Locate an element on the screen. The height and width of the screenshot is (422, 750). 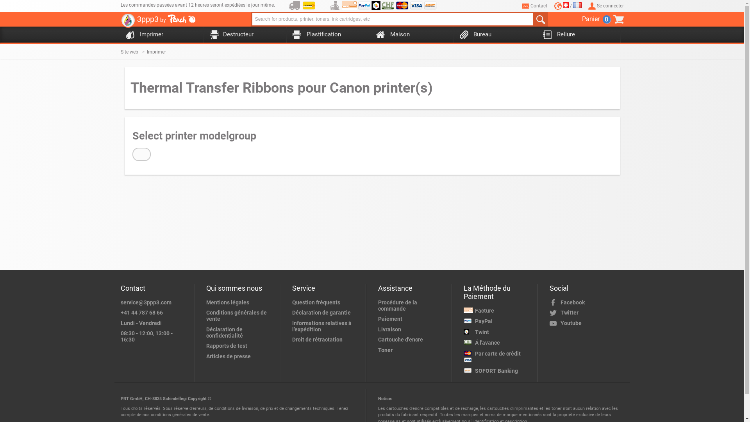
Facebook is located at coordinates (587, 302).